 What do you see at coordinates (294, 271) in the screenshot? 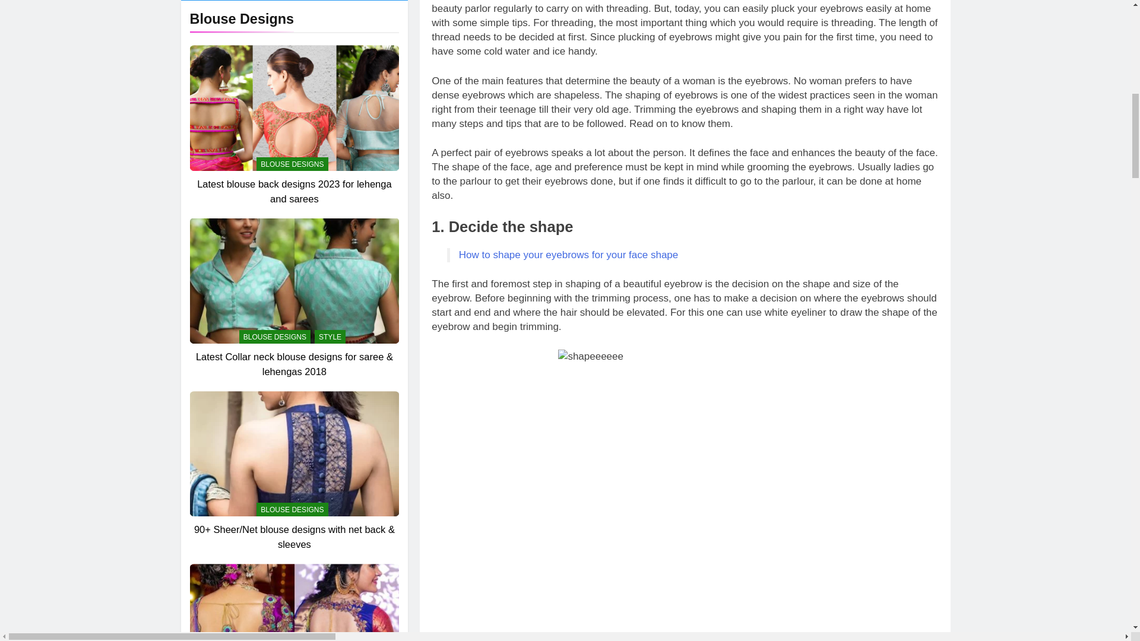
I see `Latest maggam work blouse designs catalog` at bounding box center [294, 271].